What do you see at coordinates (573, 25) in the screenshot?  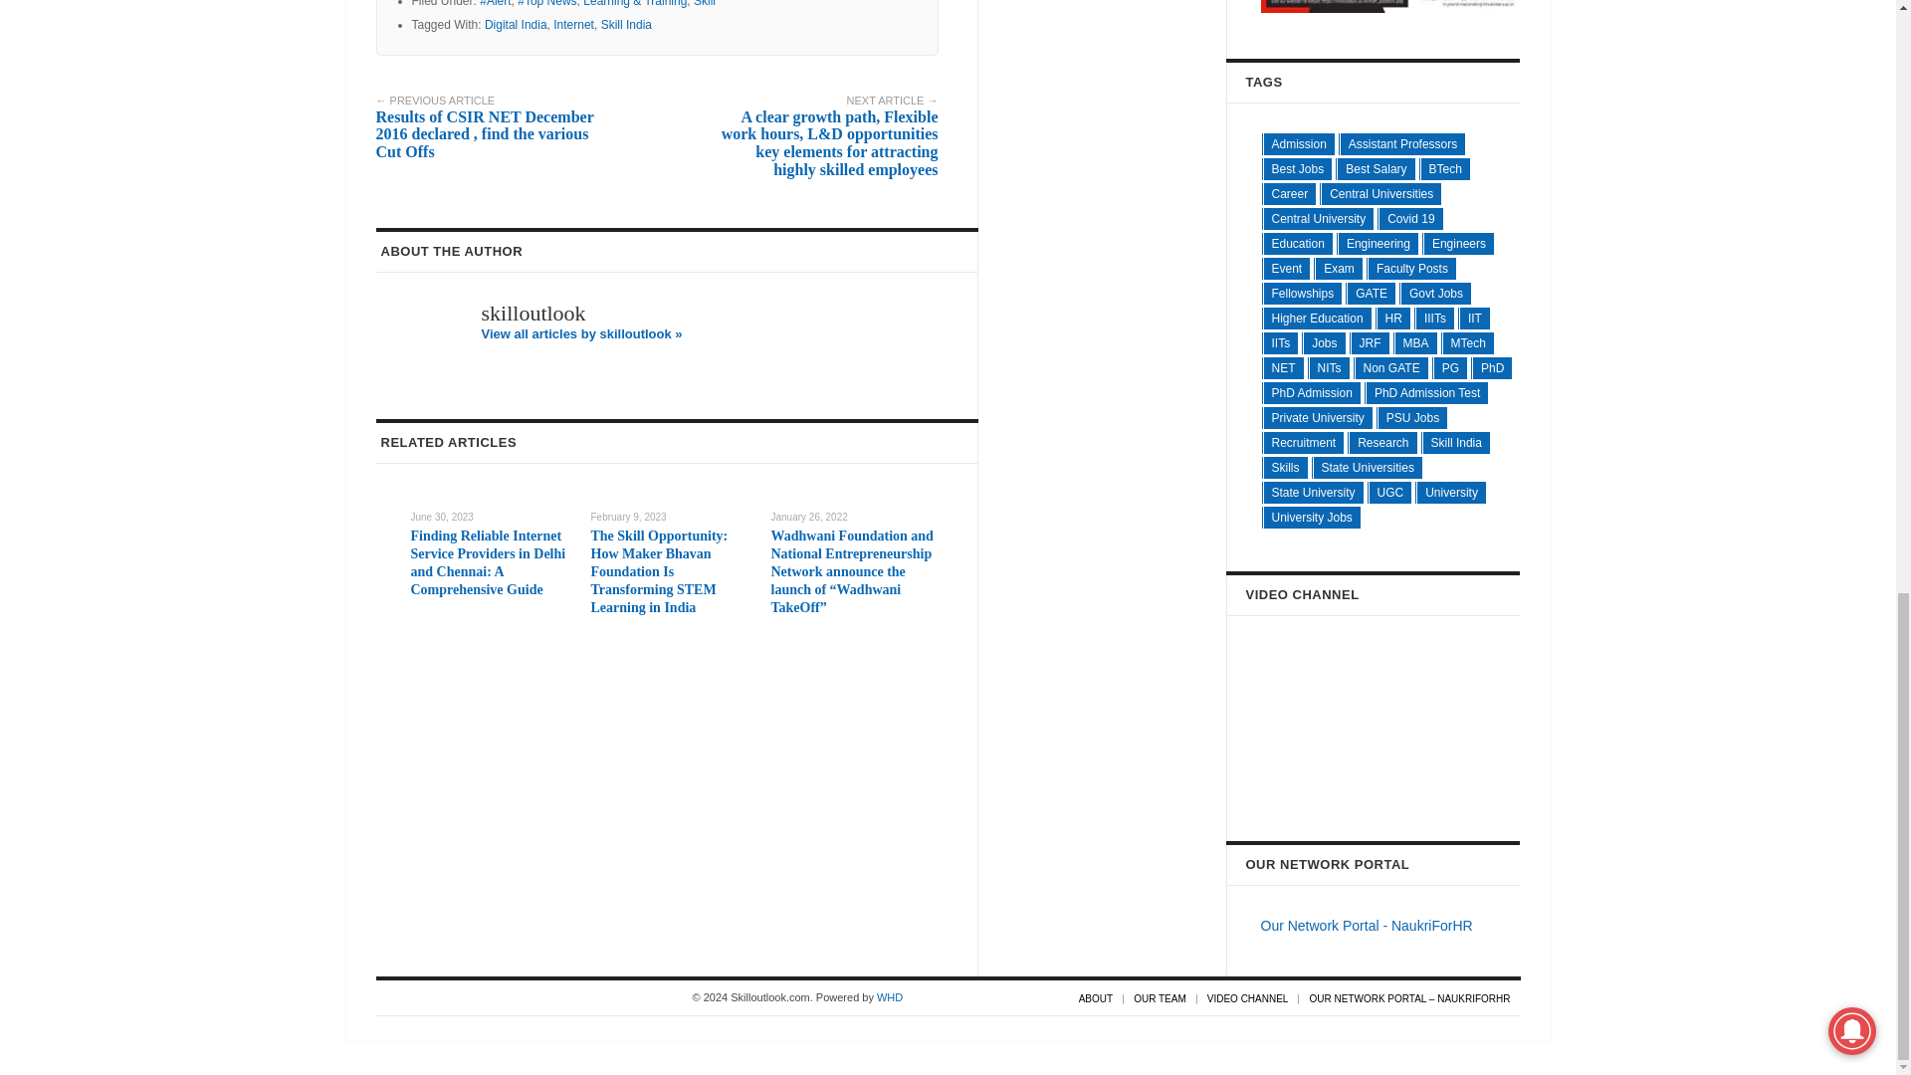 I see `Internet` at bounding box center [573, 25].